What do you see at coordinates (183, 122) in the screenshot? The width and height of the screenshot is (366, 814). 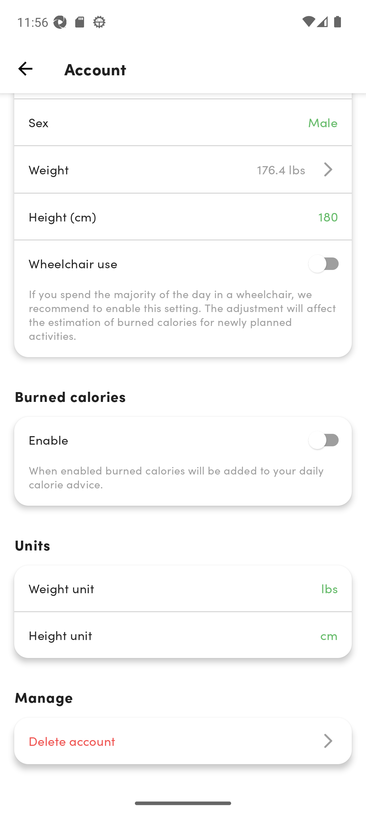 I see `Sex Male` at bounding box center [183, 122].